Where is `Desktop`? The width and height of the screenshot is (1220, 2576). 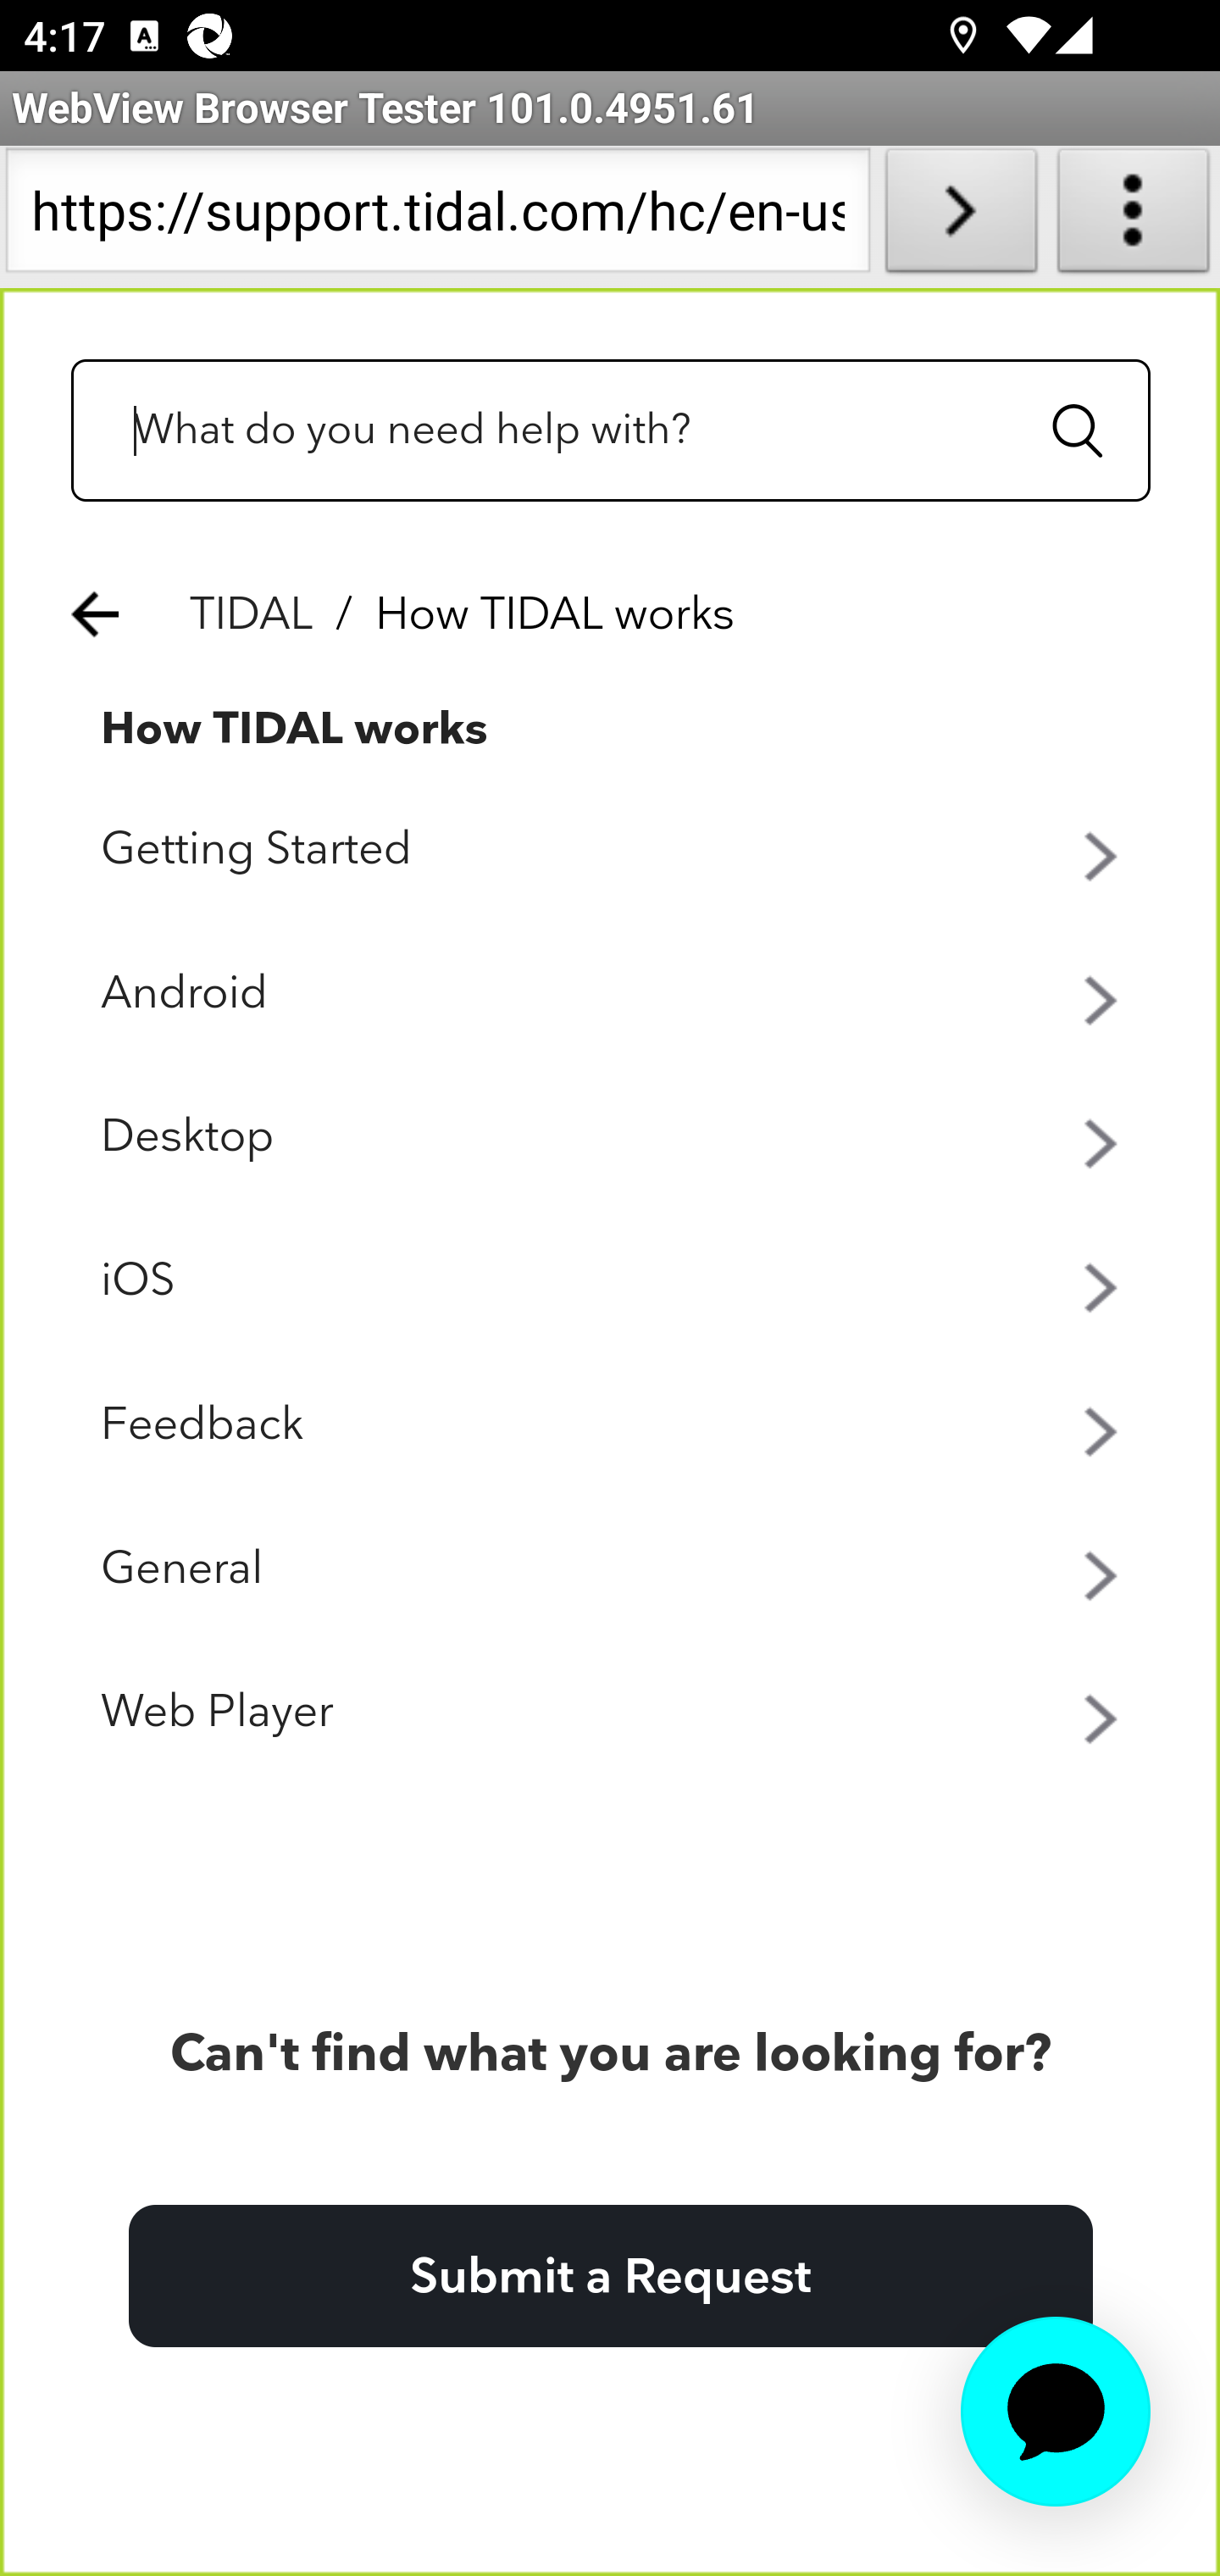 Desktop is located at coordinates (612, 1138).